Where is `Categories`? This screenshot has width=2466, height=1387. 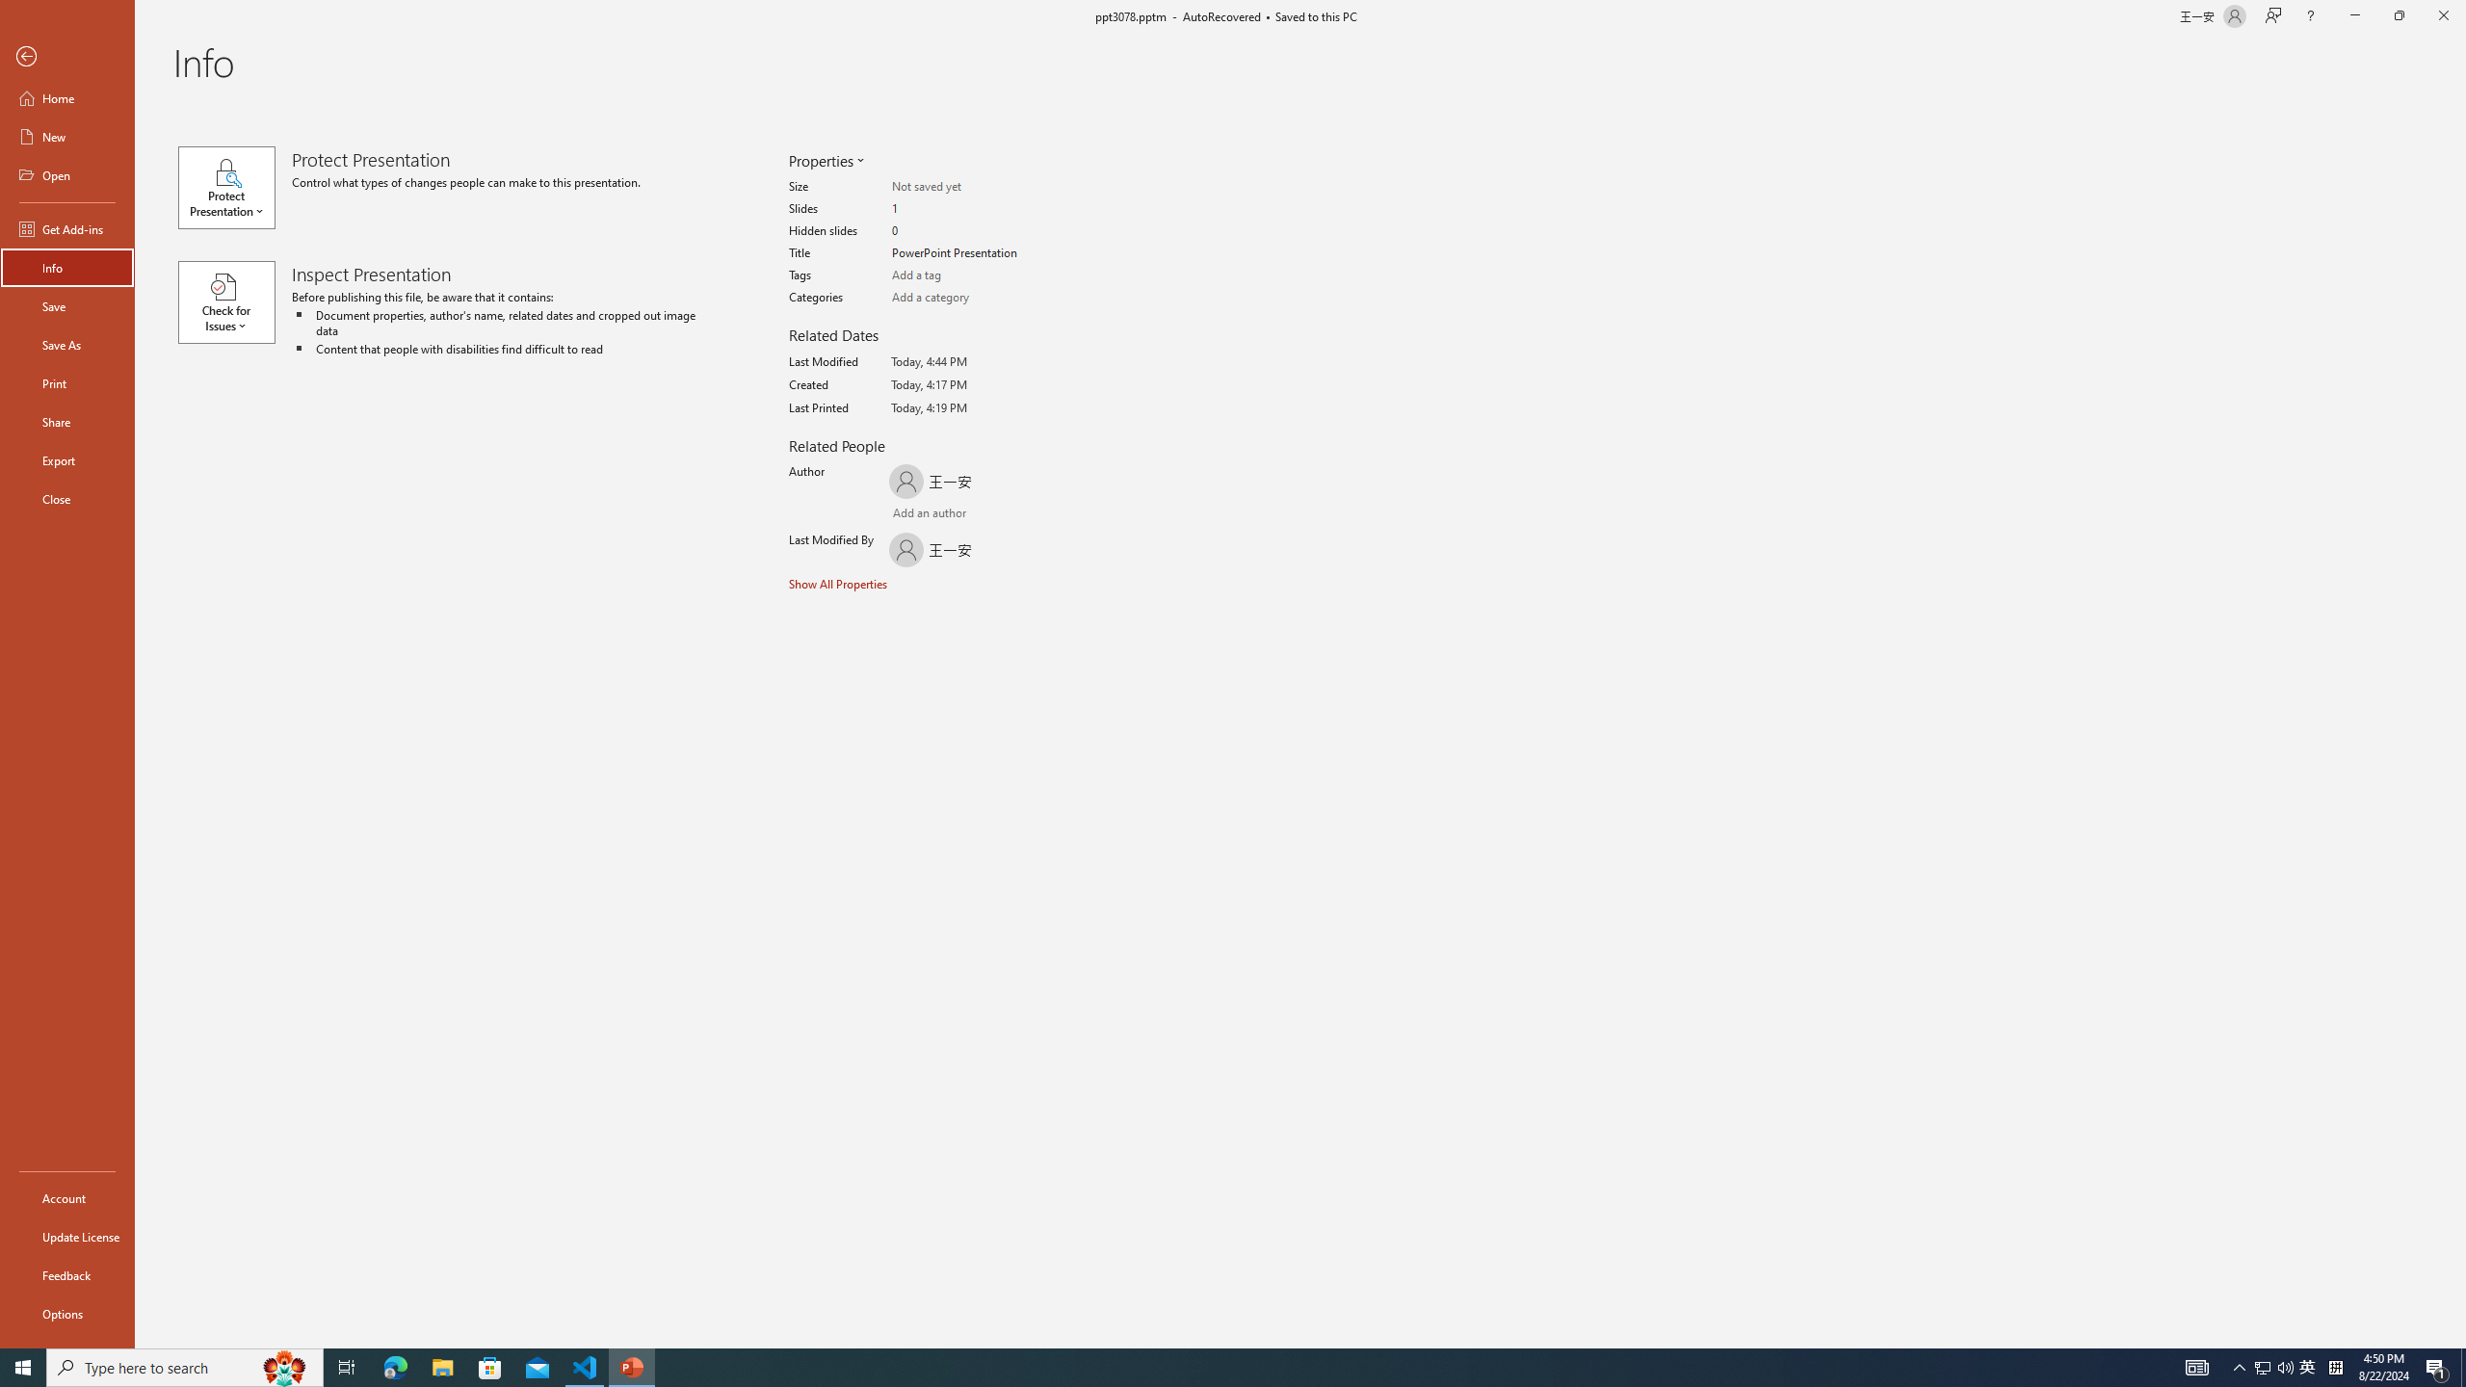 Categories is located at coordinates (967, 298).